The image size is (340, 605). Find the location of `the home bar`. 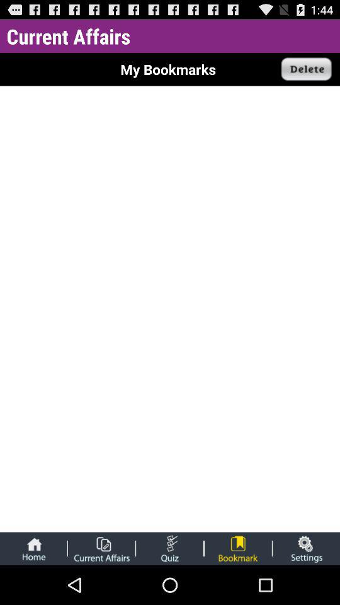

the home bar is located at coordinates (33, 548).